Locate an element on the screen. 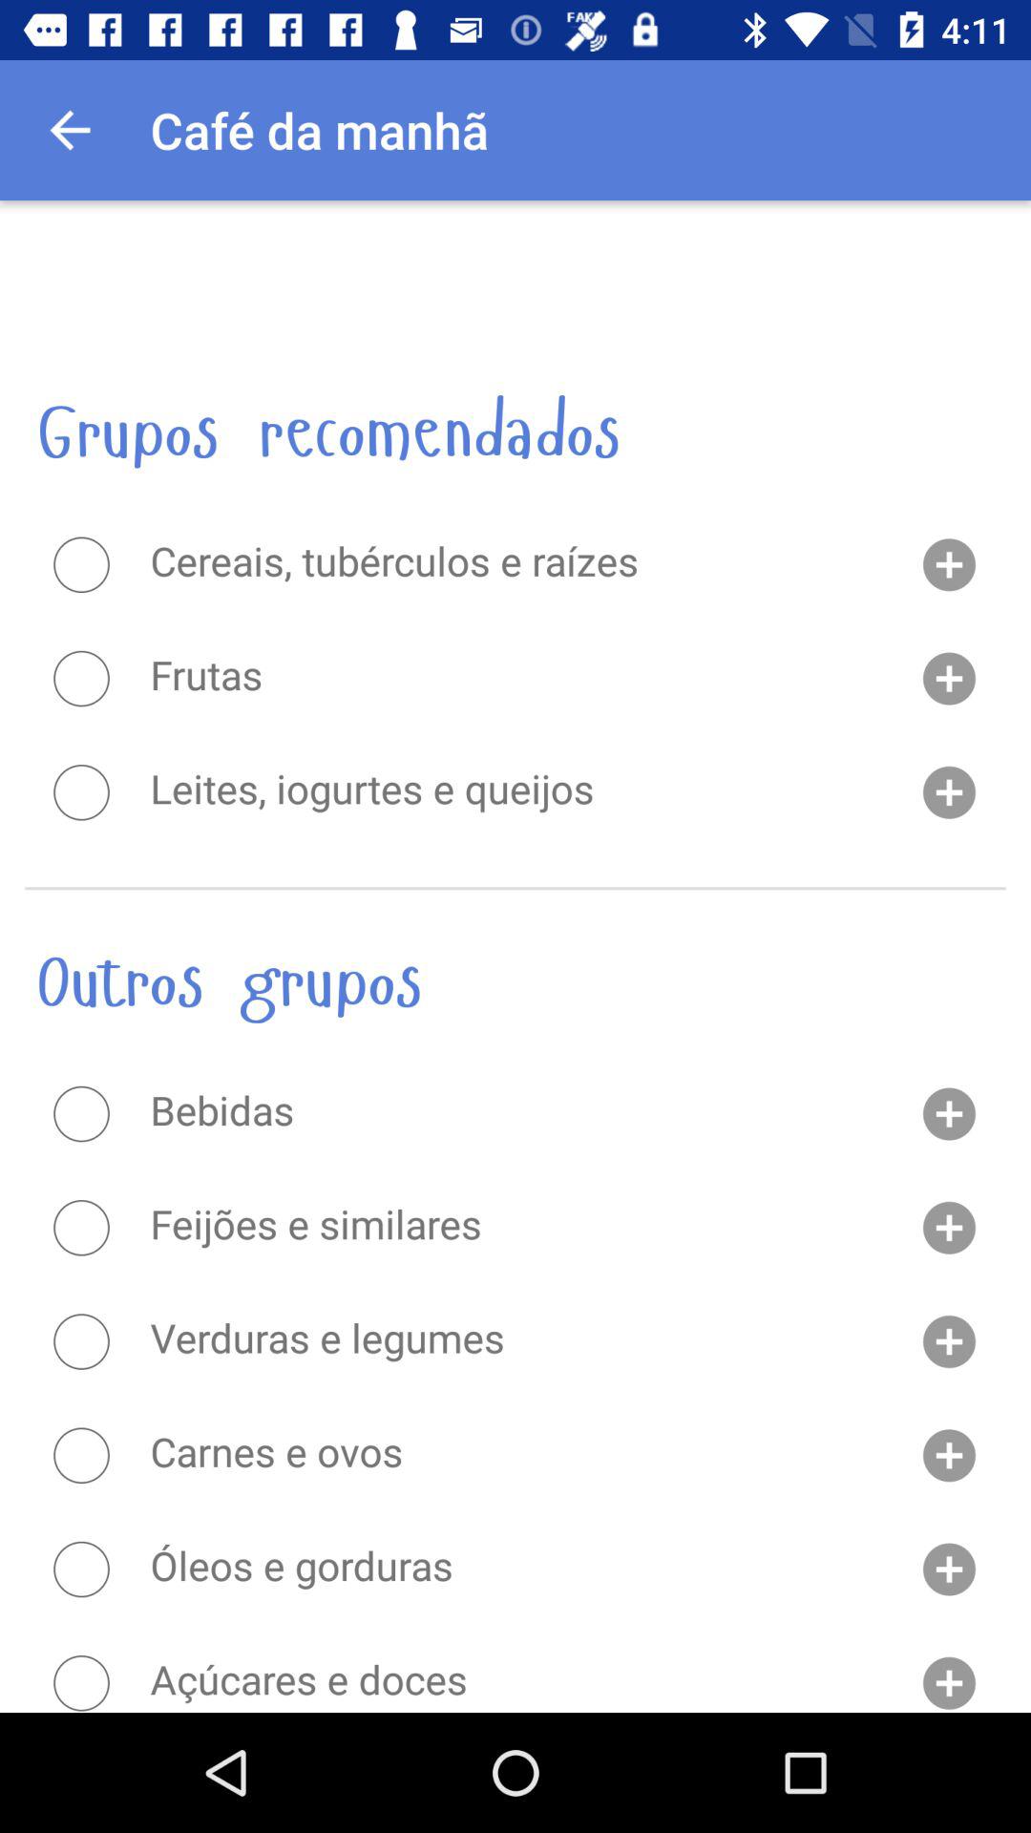 The image size is (1031, 1833). select item is located at coordinates (81, 1114).